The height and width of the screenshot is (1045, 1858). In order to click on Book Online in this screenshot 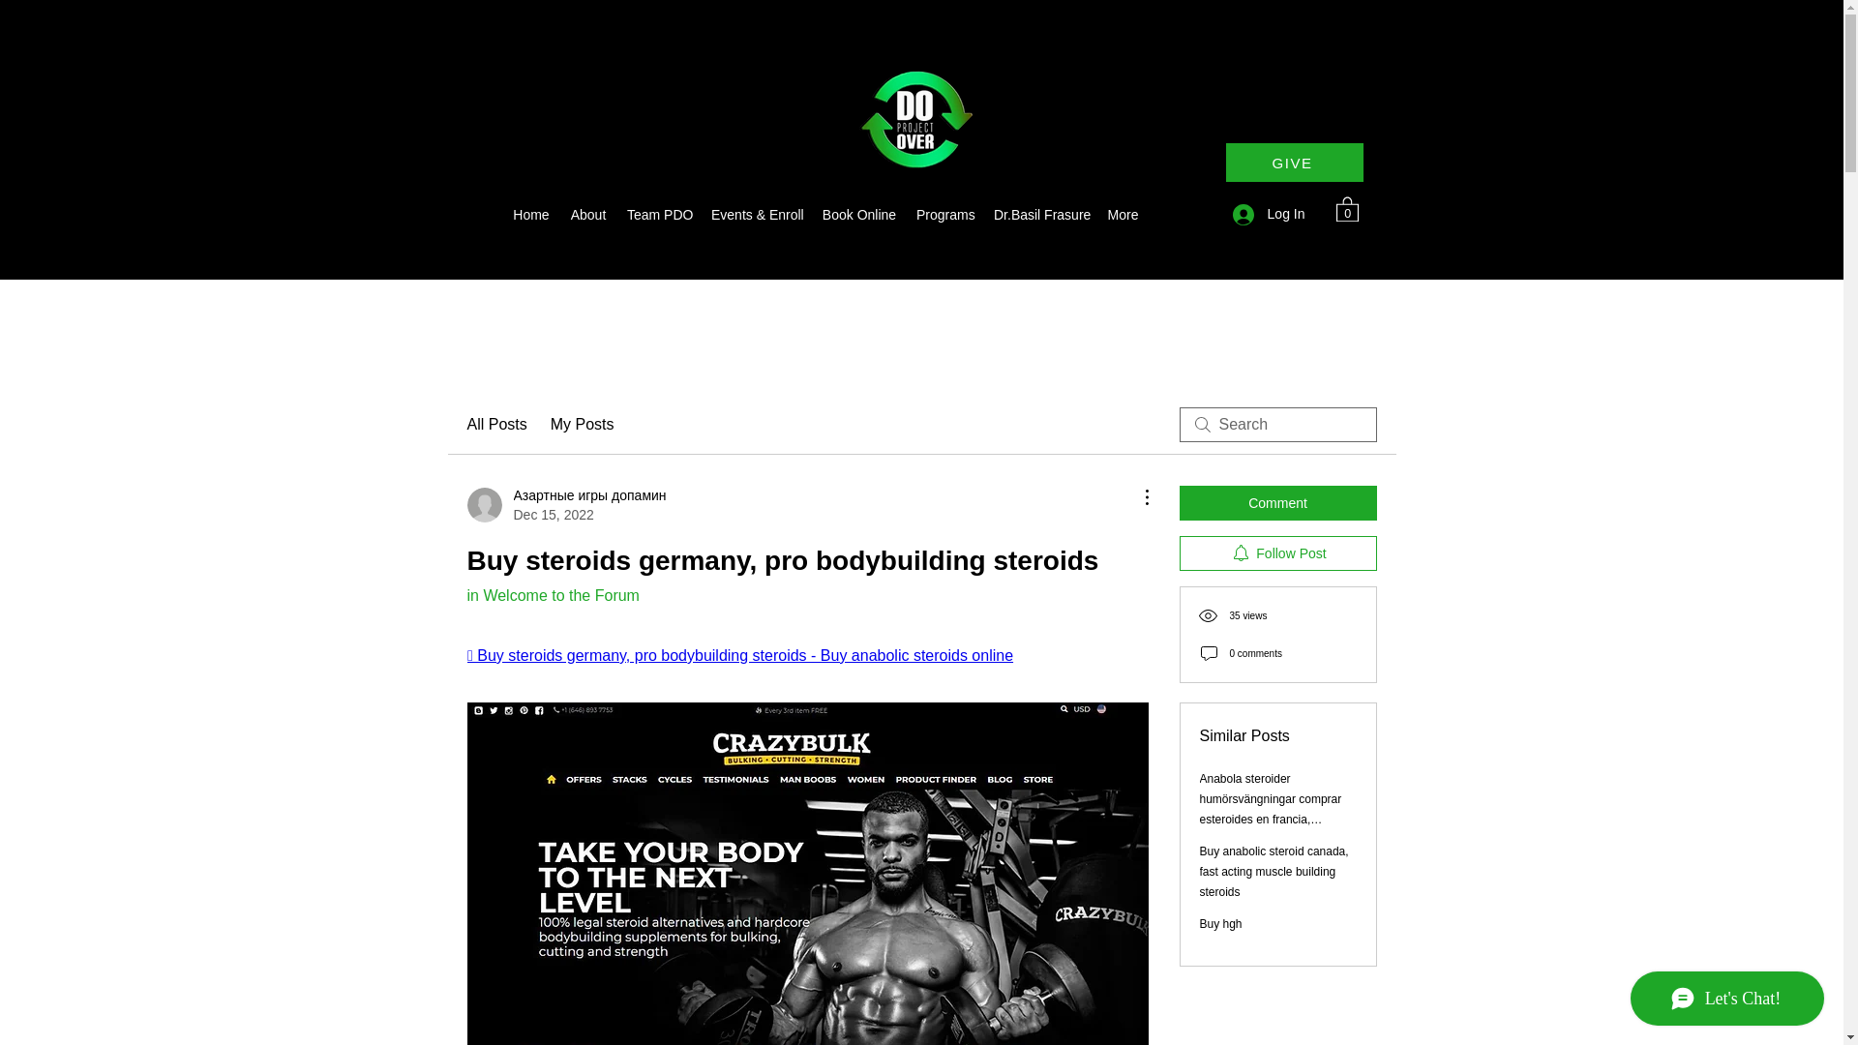, I will do `click(859, 215)`.